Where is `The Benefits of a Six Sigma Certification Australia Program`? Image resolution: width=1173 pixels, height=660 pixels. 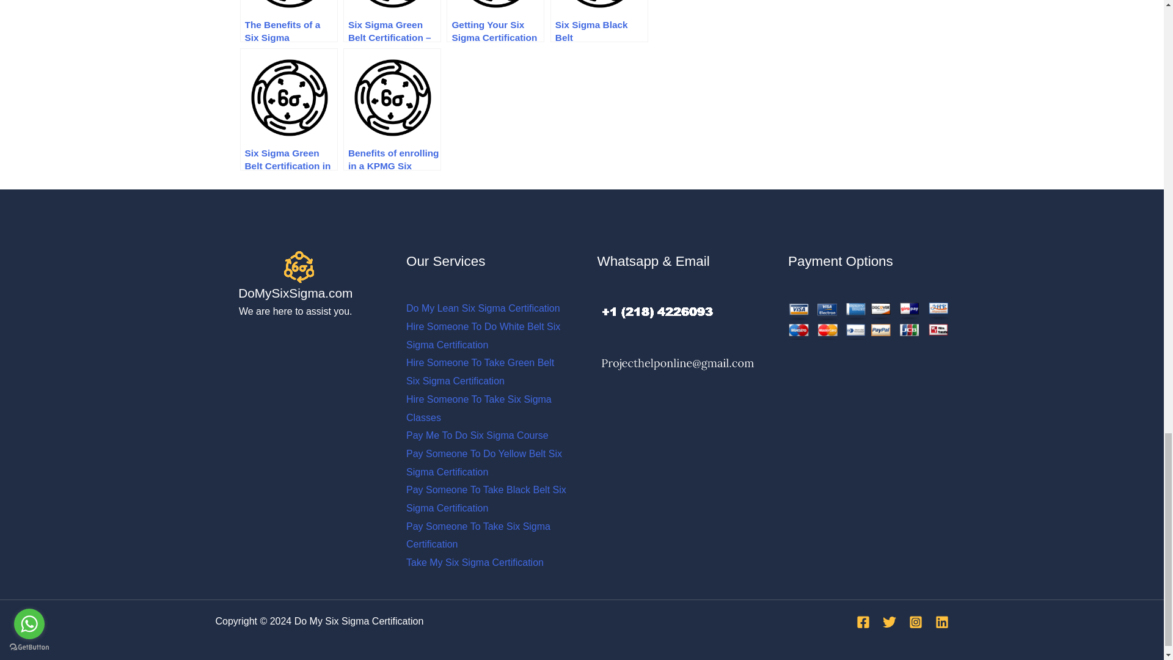 The Benefits of a Six Sigma Certification Australia Program is located at coordinates (288, 21).